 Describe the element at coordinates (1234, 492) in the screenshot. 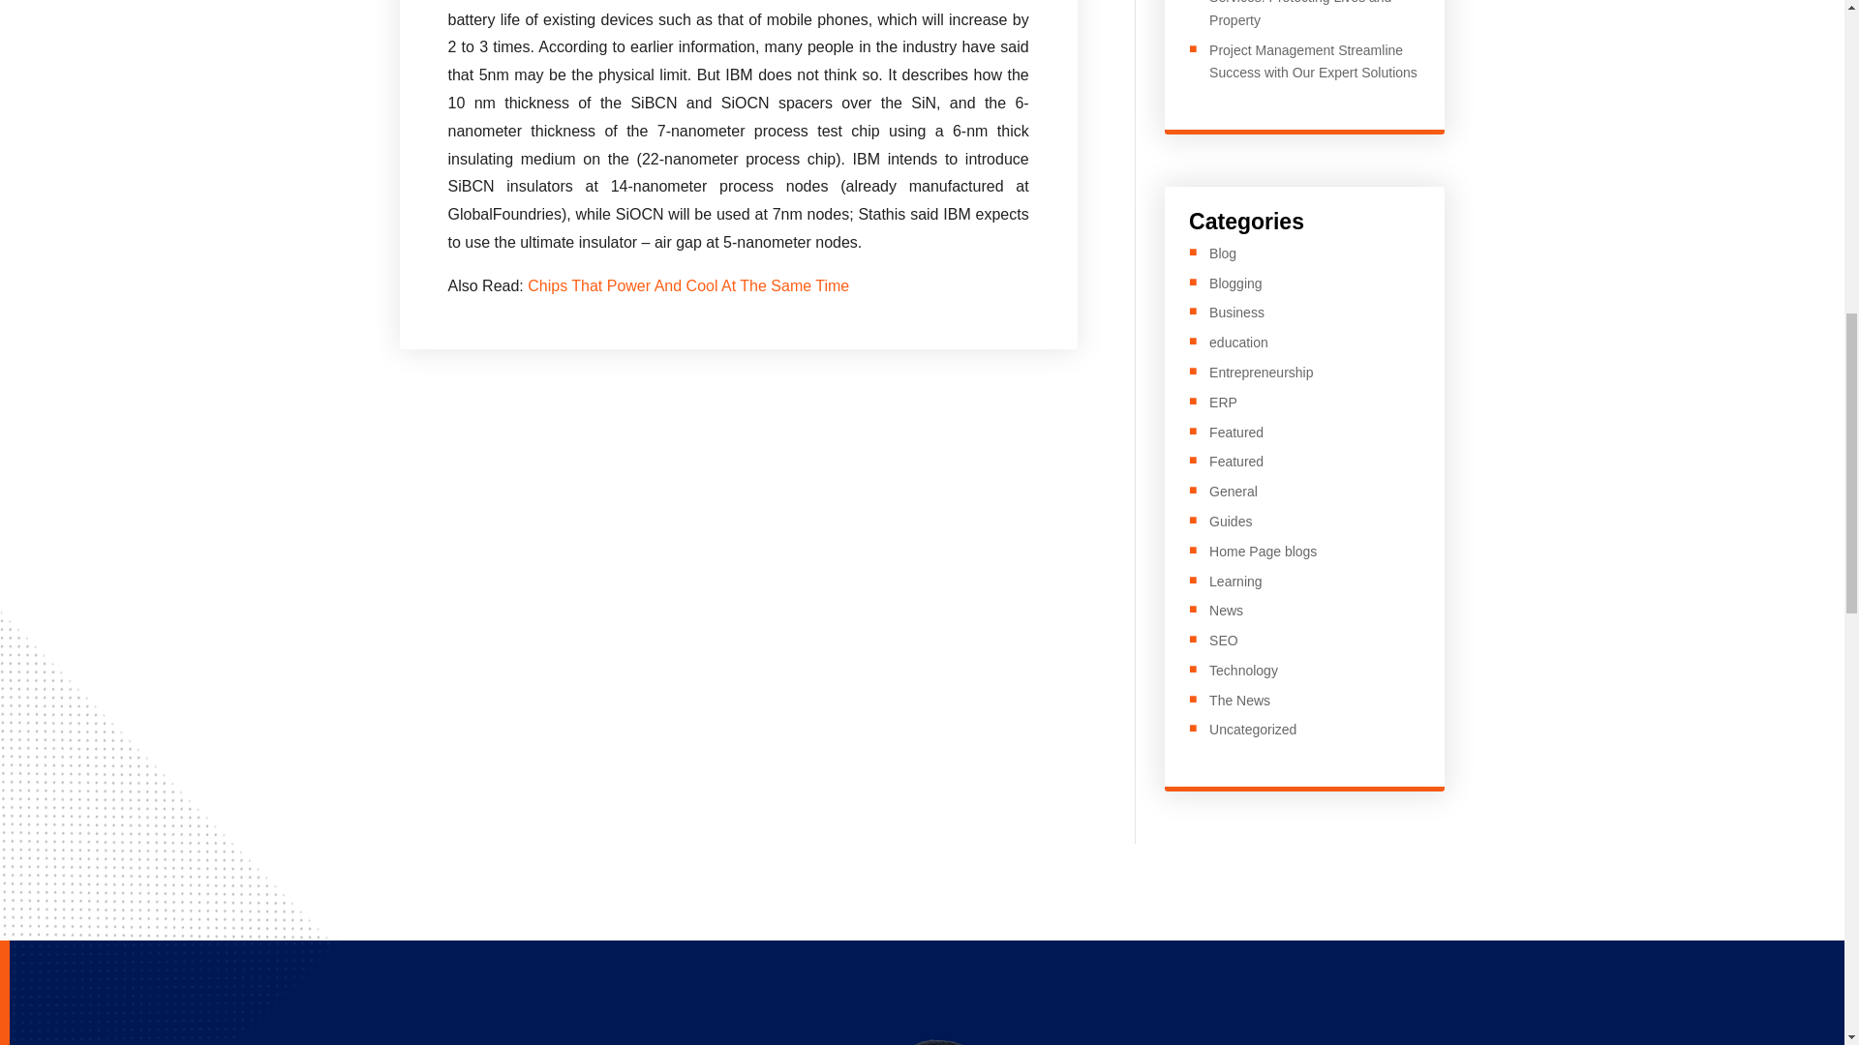

I see `General` at that location.